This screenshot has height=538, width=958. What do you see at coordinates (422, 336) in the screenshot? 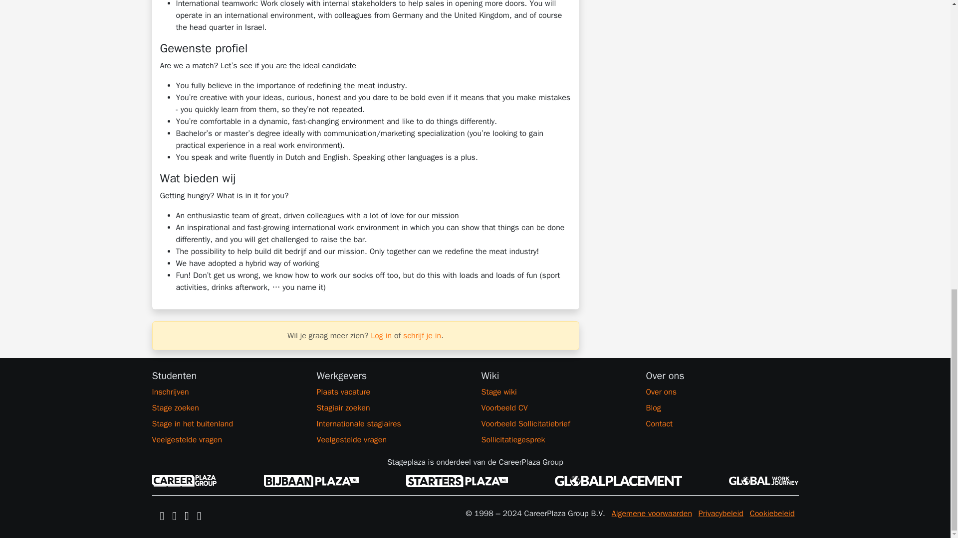
I see `schrijf je in` at bounding box center [422, 336].